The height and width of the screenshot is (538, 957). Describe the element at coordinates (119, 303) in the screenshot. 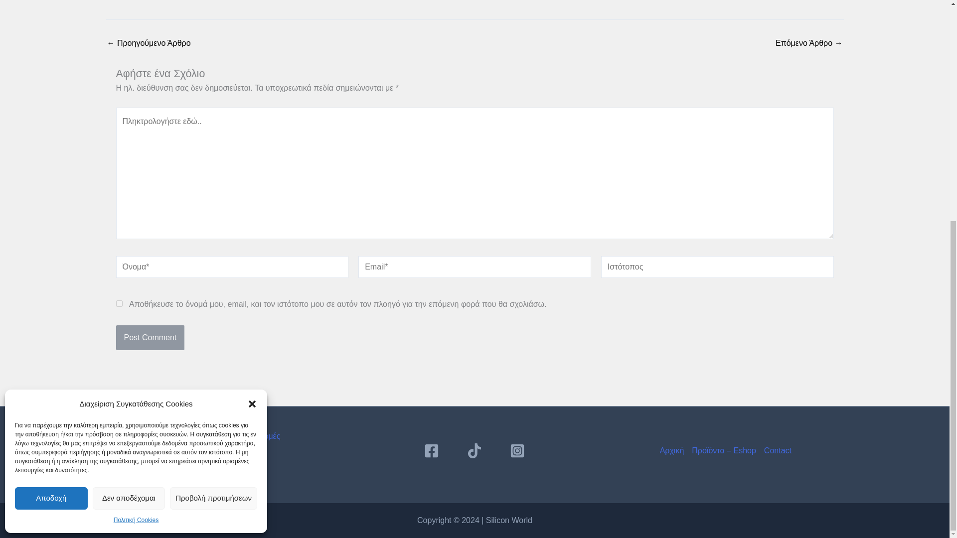

I see `yes` at that location.